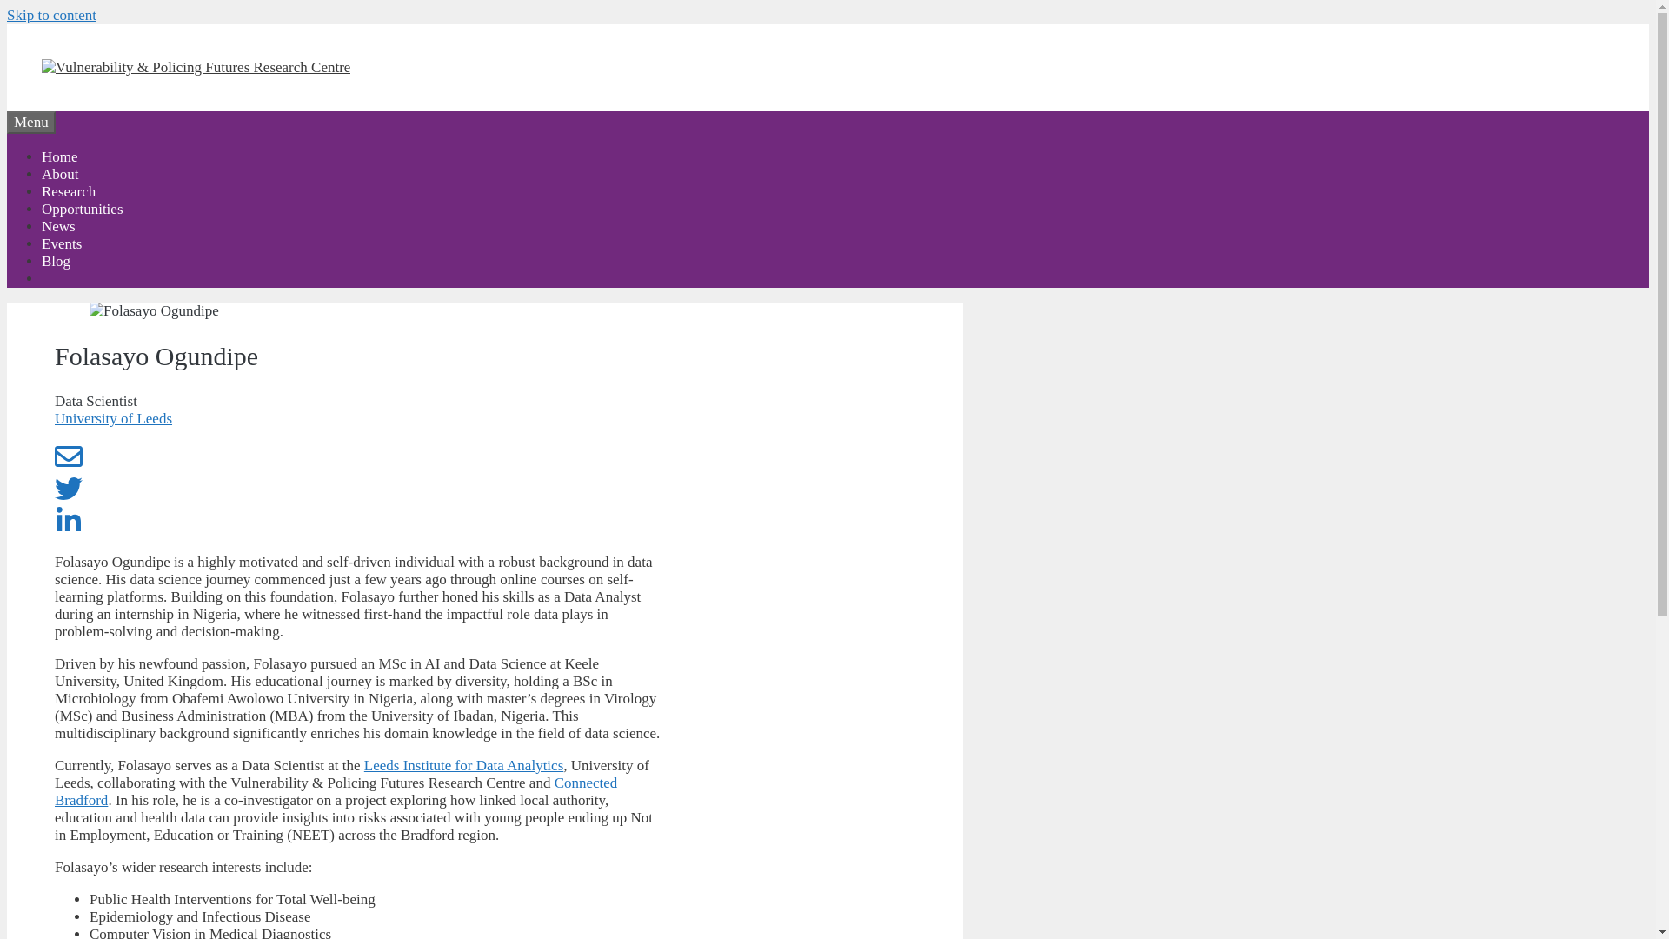 This screenshot has height=939, width=1669. What do you see at coordinates (463, 765) in the screenshot?
I see `Leeds Institute for Data Analytics` at bounding box center [463, 765].